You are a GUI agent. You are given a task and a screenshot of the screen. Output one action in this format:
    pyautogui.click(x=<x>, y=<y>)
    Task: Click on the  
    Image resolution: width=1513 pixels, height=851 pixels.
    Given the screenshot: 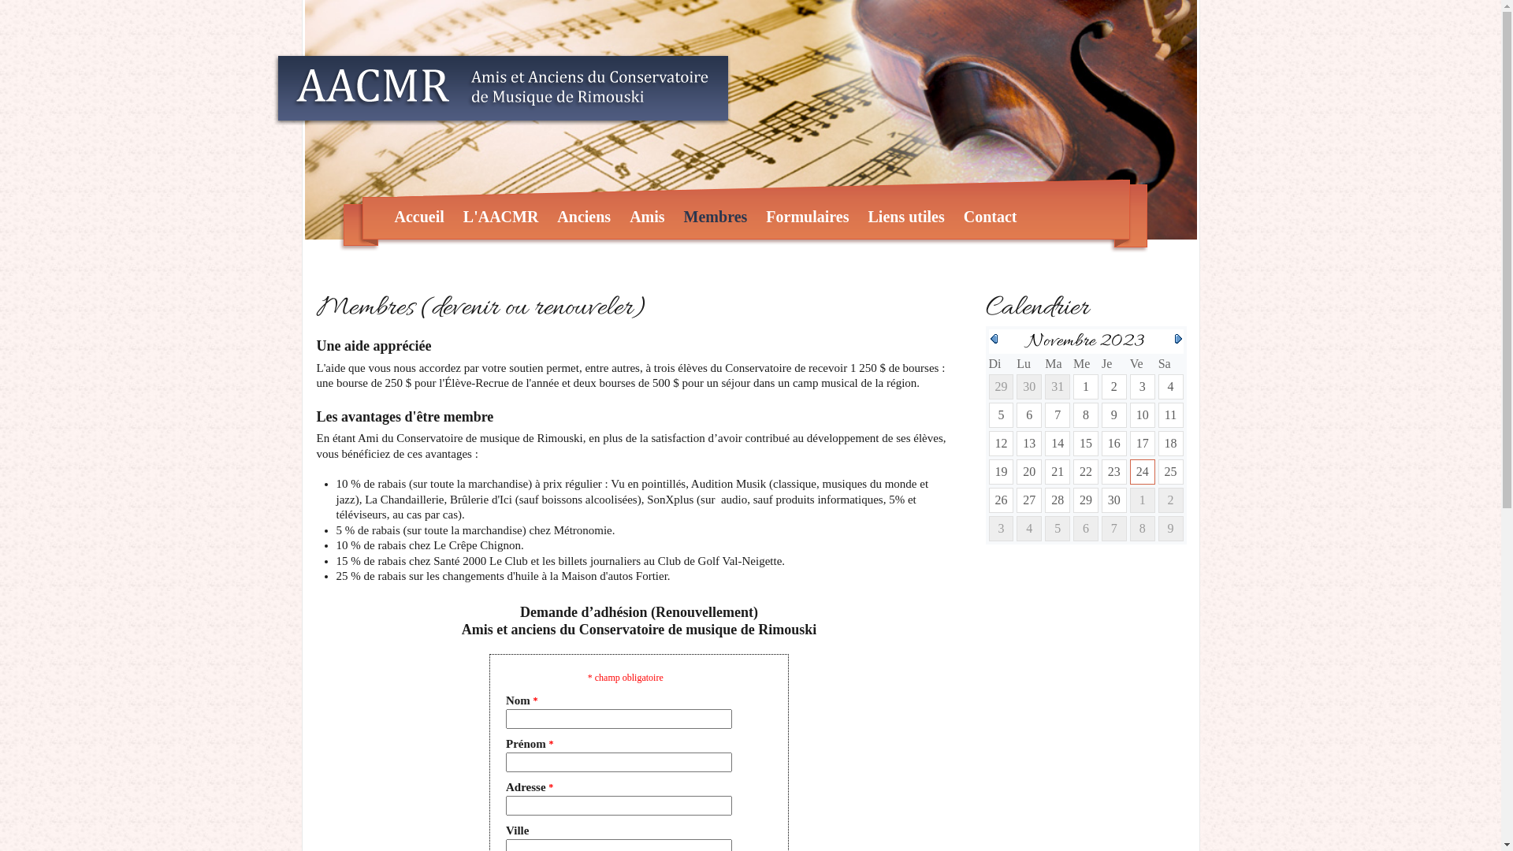 What is the action you would take?
    pyautogui.click(x=1177, y=339)
    